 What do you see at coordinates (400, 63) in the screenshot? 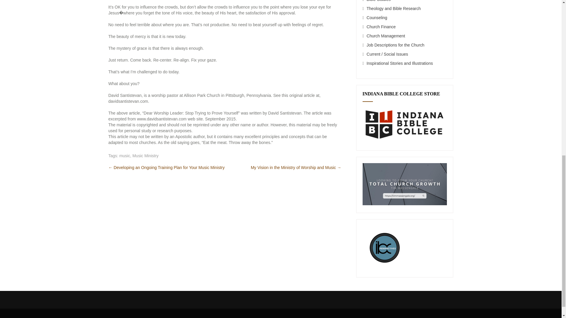
I see `Inspirational Stories and Illustrations` at bounding box center [400, 63].